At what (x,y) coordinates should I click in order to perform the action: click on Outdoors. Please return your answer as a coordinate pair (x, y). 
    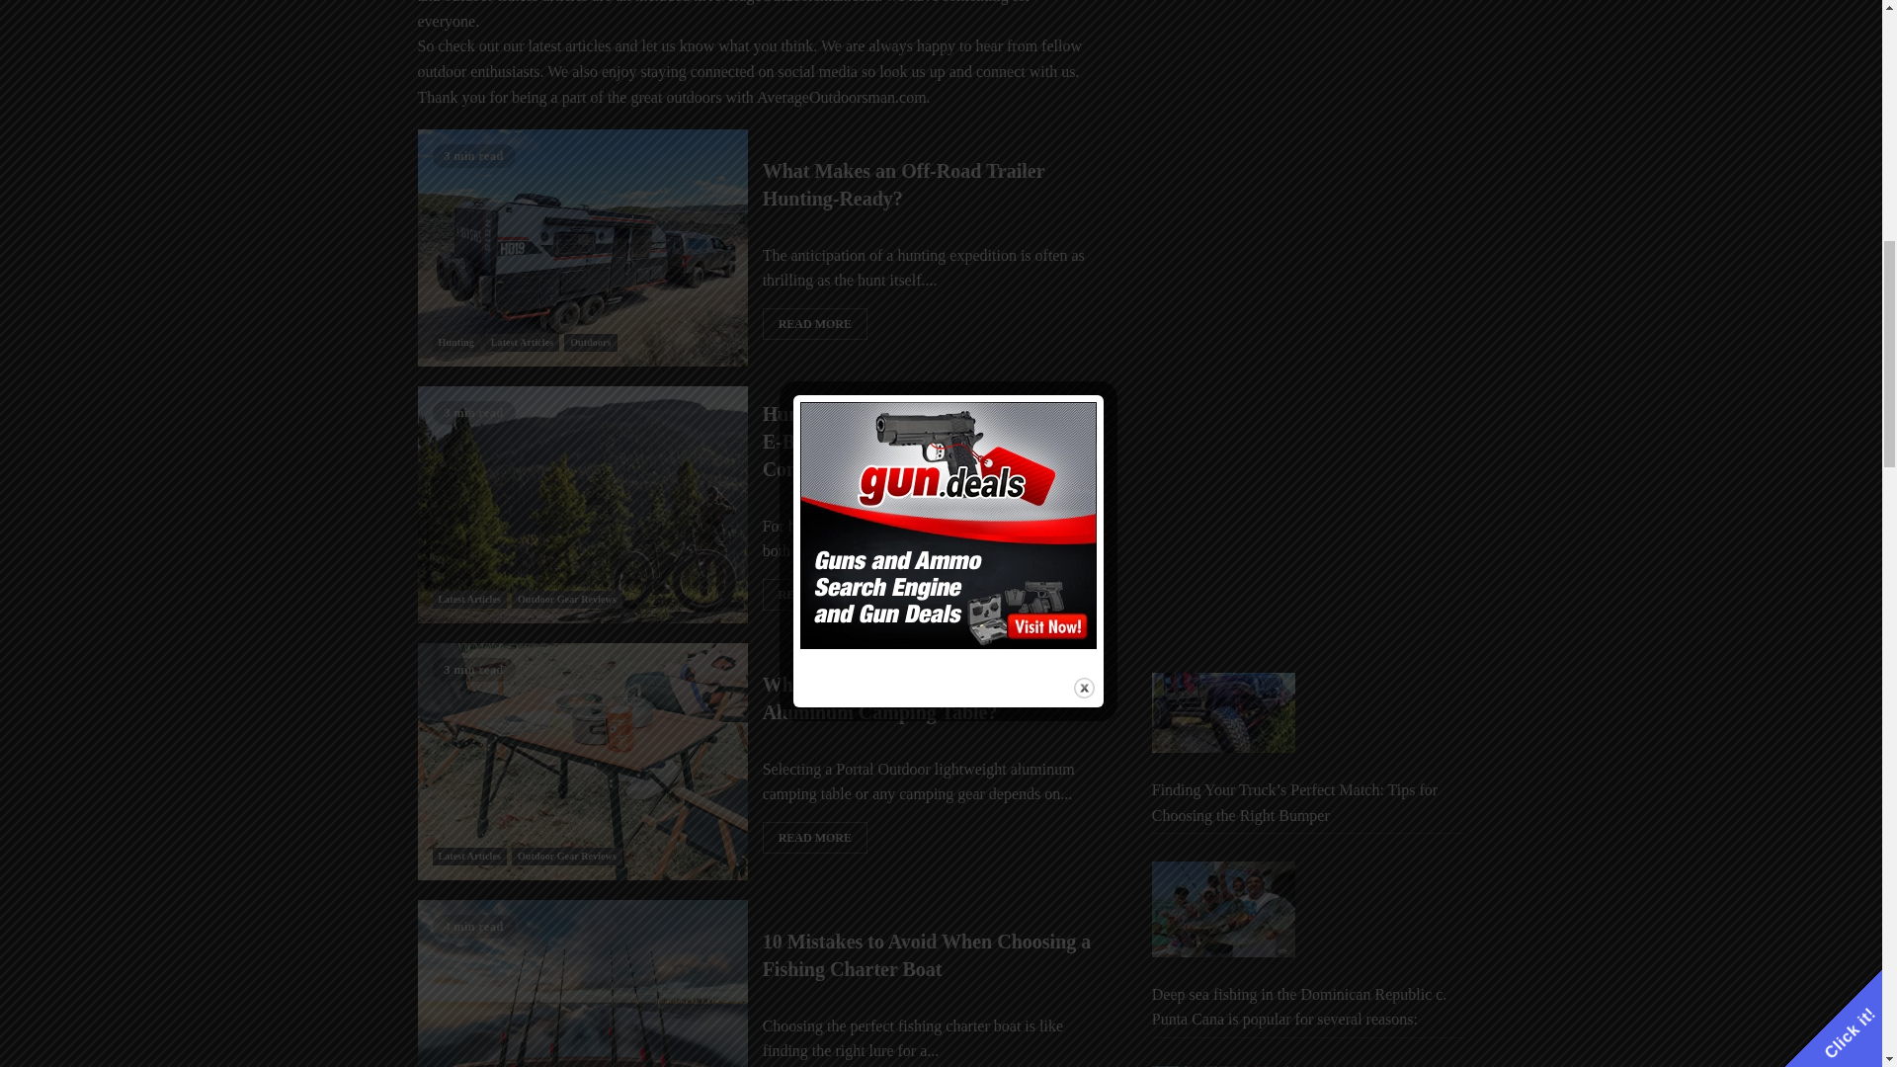
    Looking at the image, I should click on (590, 343).